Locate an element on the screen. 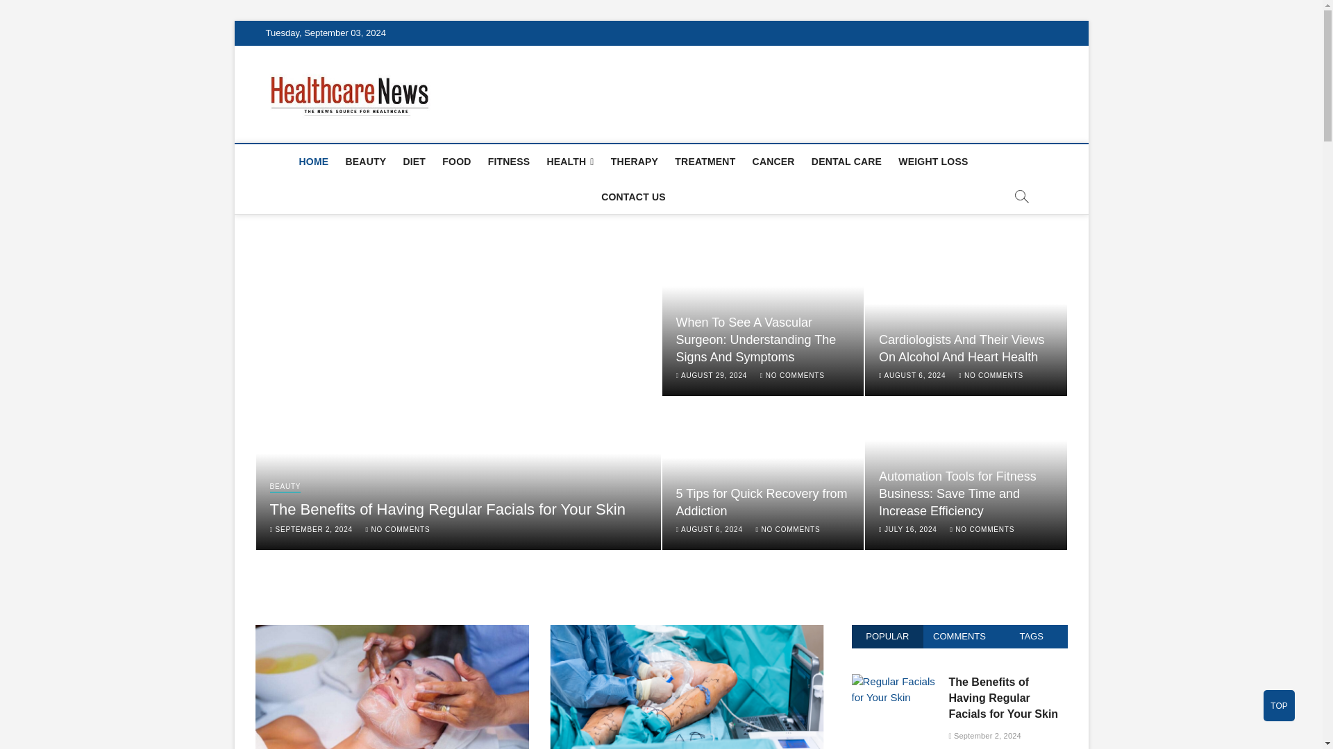 This screenshot has height=749, width=1333. The Benefits of Having Regular Facials for Your Skin is located at coordinates (447, 509).